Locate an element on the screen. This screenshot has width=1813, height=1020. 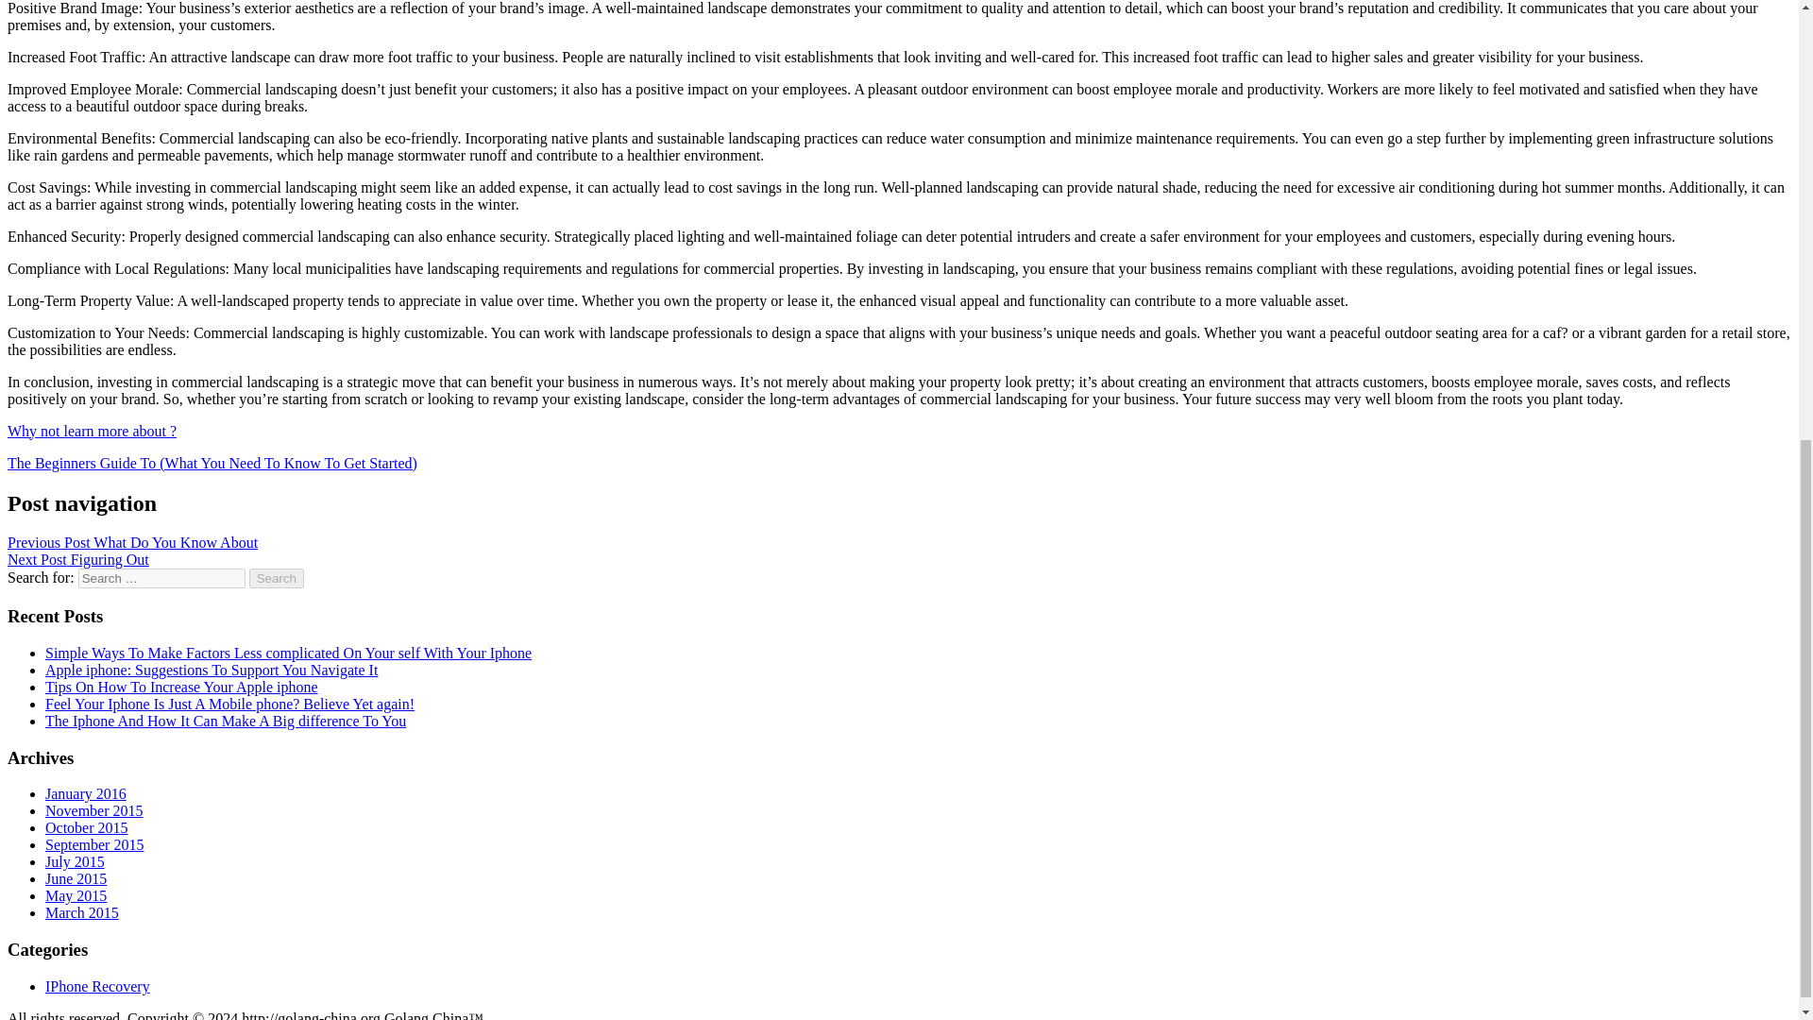
September 2015 is located at coordinates (94, 844).